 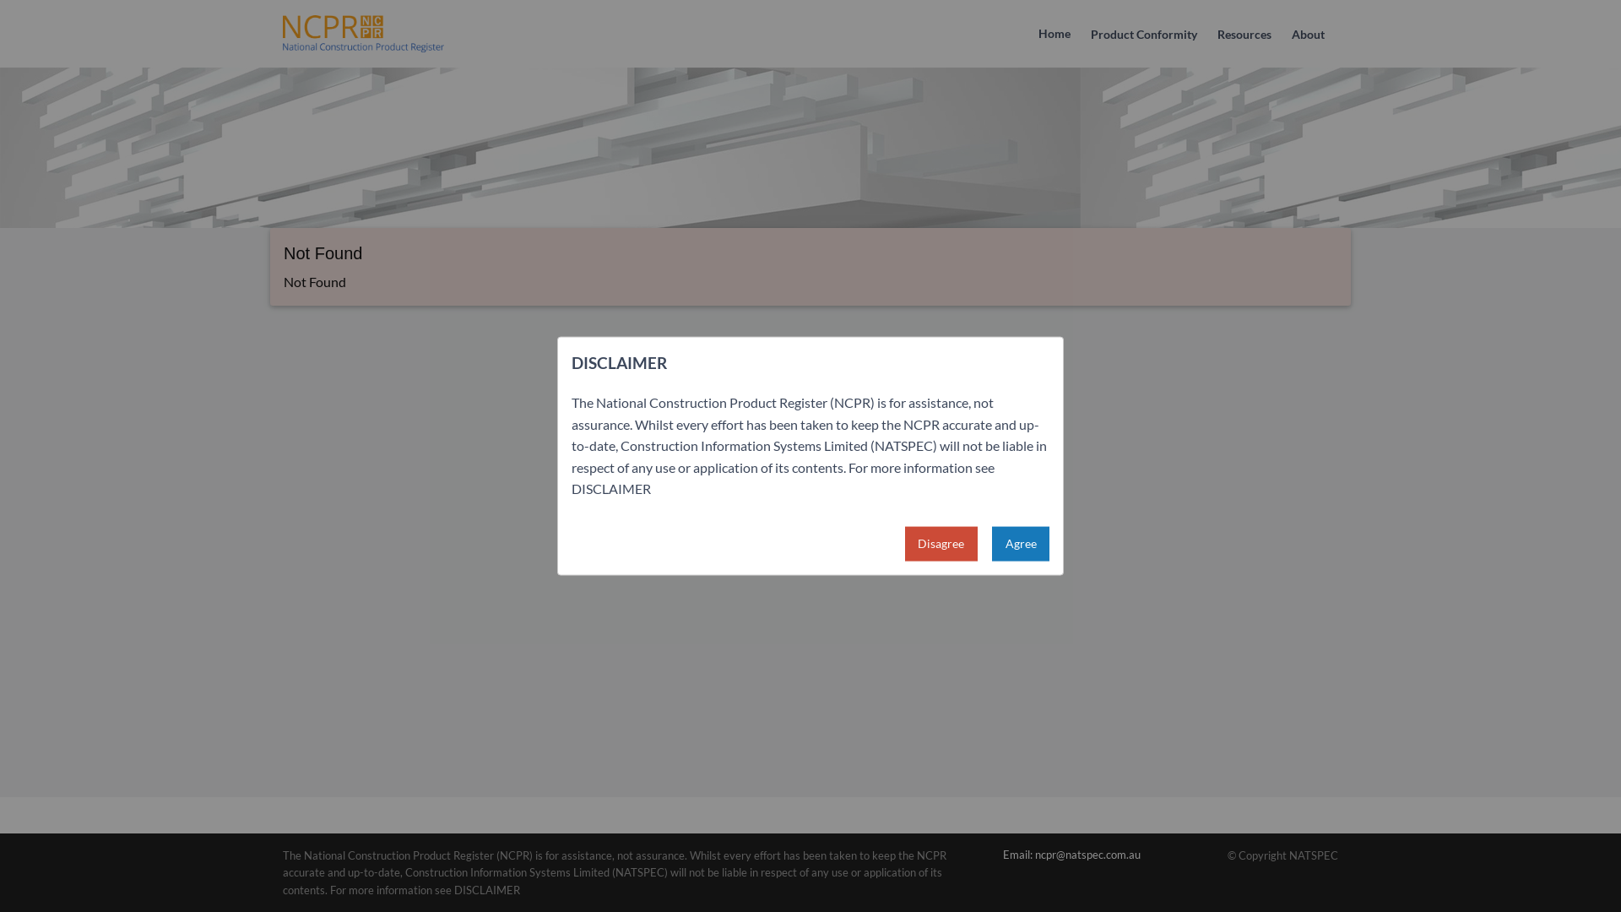 What do you see at coordinates (1144, 35) in the screenshot?
I see `Product Conformity` at bounding box center [1144, 35].